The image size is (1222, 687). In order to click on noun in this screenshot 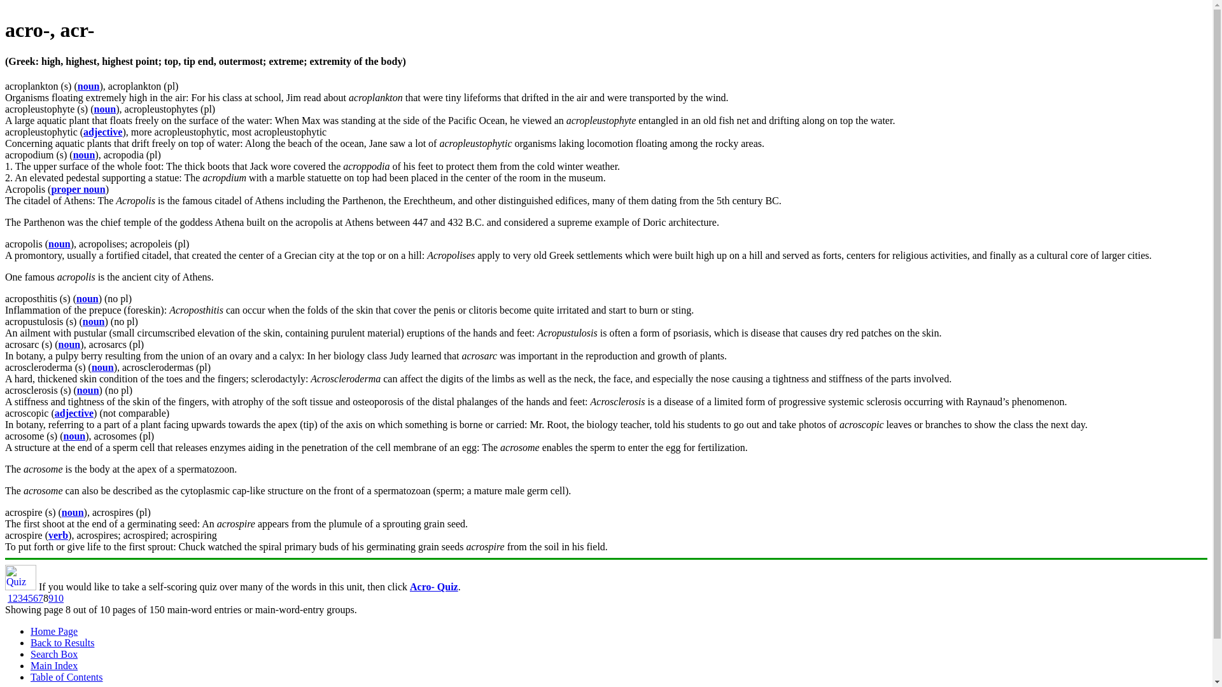, I will do `click(60, 244)`.